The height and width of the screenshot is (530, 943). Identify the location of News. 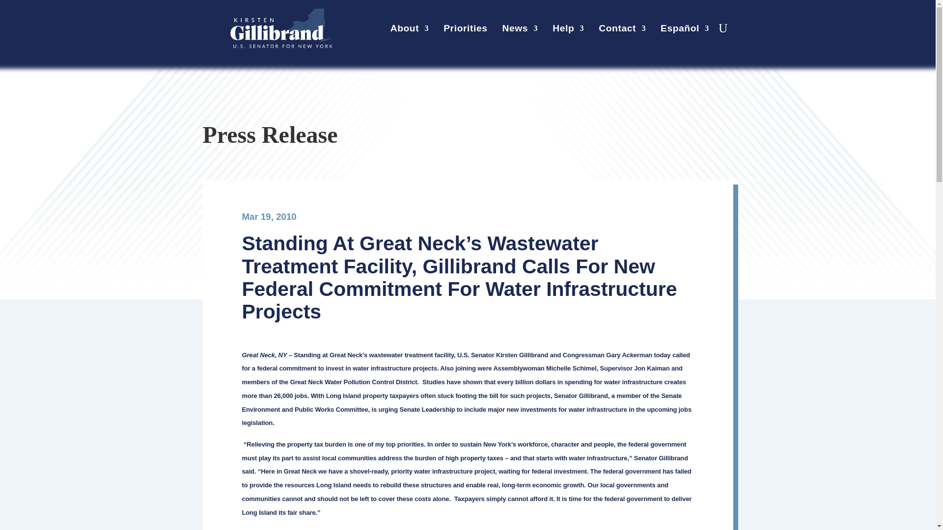
(521, 30).